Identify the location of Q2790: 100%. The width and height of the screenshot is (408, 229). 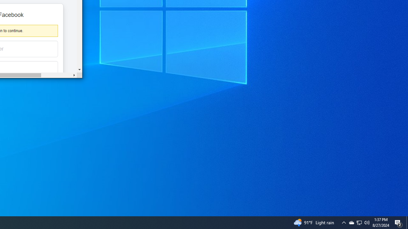
(367, 223).